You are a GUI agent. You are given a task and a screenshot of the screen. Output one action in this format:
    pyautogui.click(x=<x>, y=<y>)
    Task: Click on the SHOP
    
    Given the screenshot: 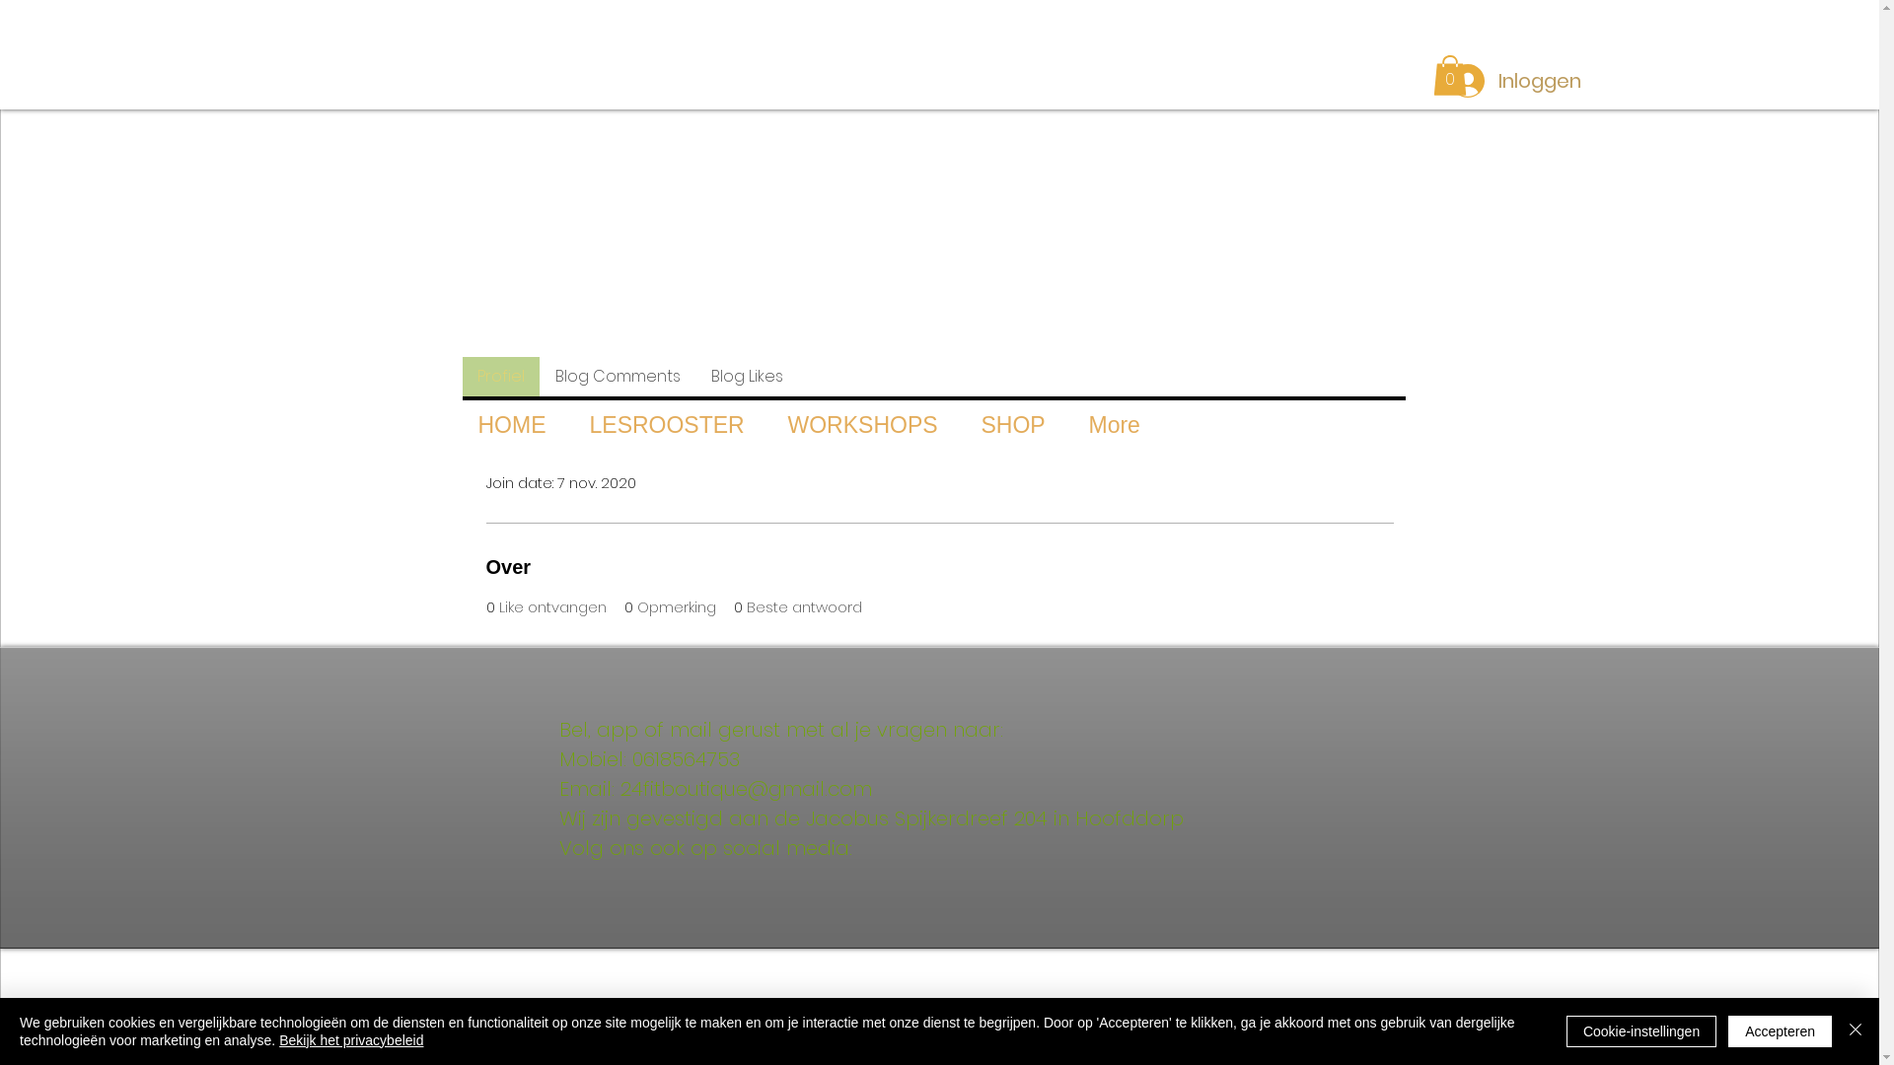 What is the action you would take?
    pyautogui.click(x=1012, y=425)
    